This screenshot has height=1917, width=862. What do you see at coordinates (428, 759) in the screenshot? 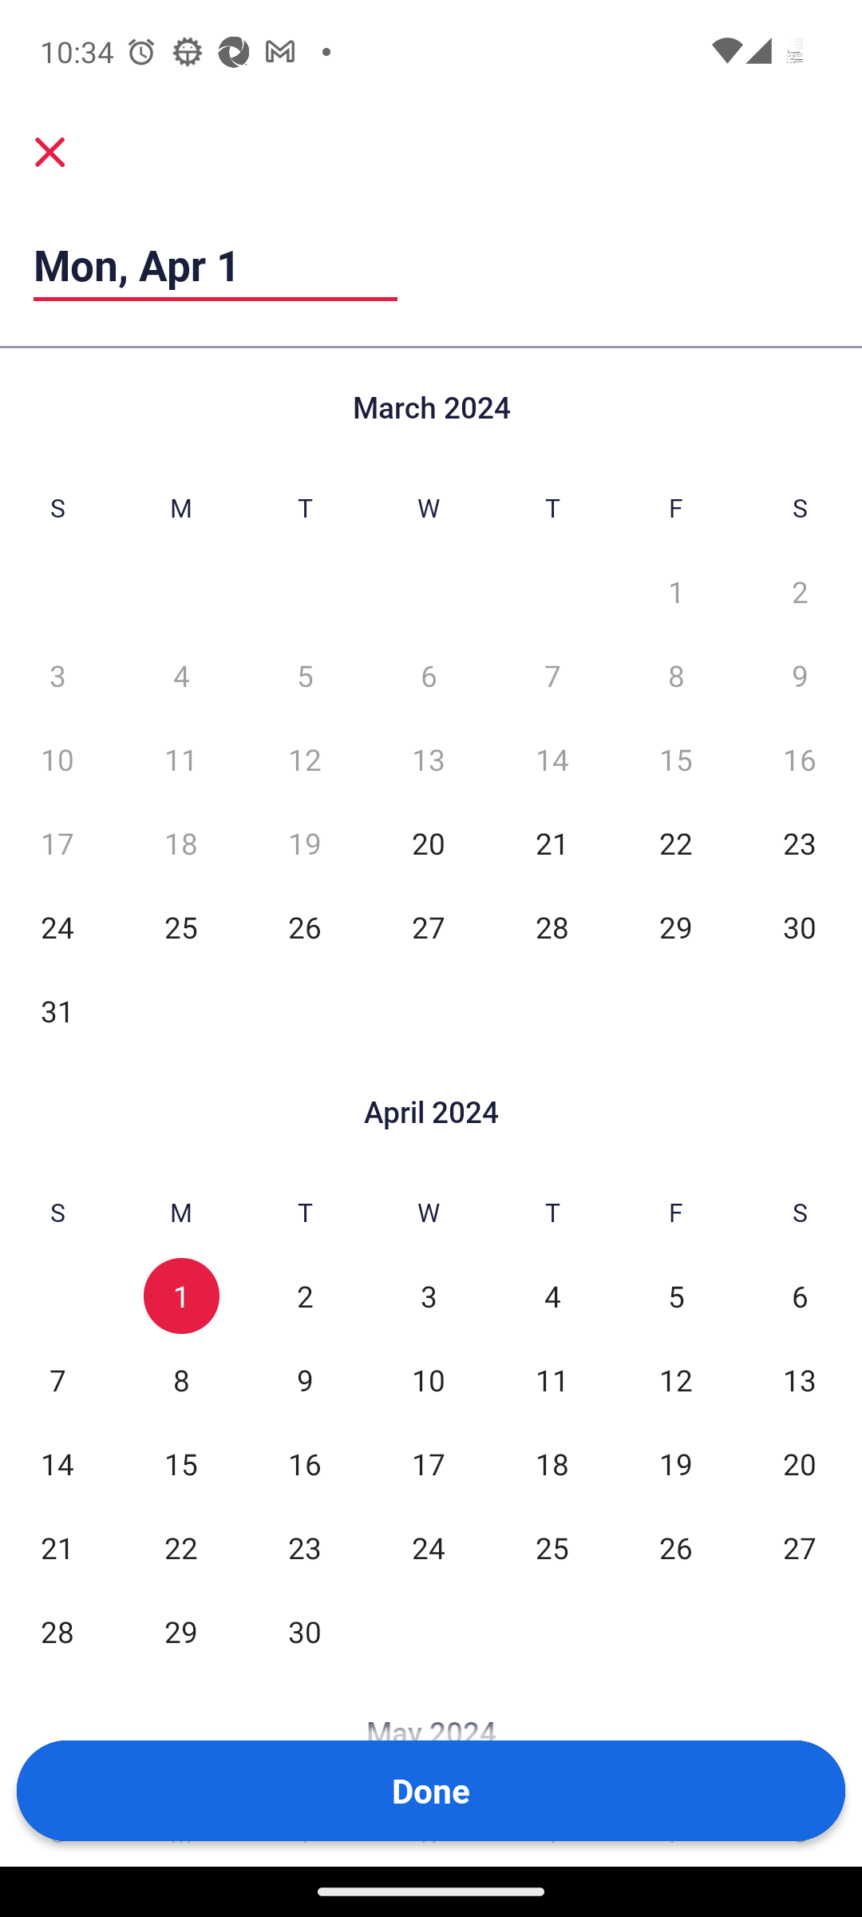
I see `13 Wed, Mar 13, Not Selected` at bounding box center [428, 759].